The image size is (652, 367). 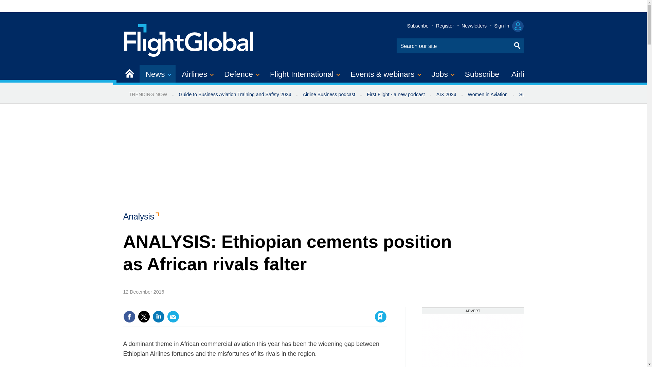 What do you see at coordinates (396, 94) in the screenshot?
I see `First Flight - a new podcast` at bounding box center [396, 94].